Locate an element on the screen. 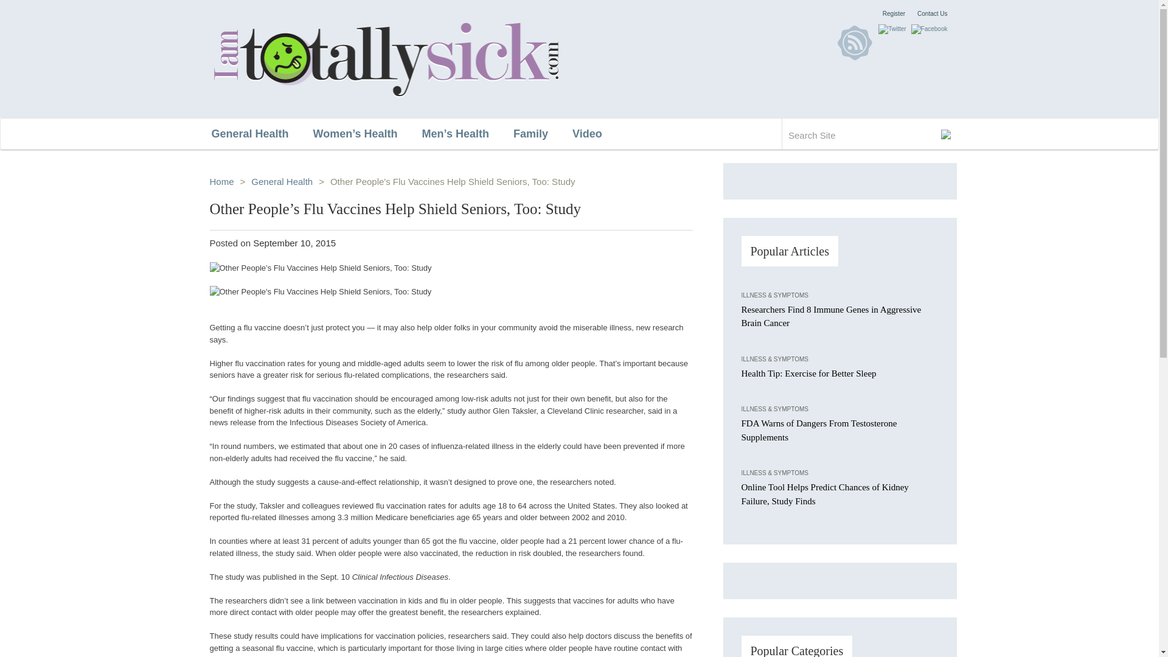  FDA Warns of Dangers From Testosterone Supplements is located at coordinates (819, 429).